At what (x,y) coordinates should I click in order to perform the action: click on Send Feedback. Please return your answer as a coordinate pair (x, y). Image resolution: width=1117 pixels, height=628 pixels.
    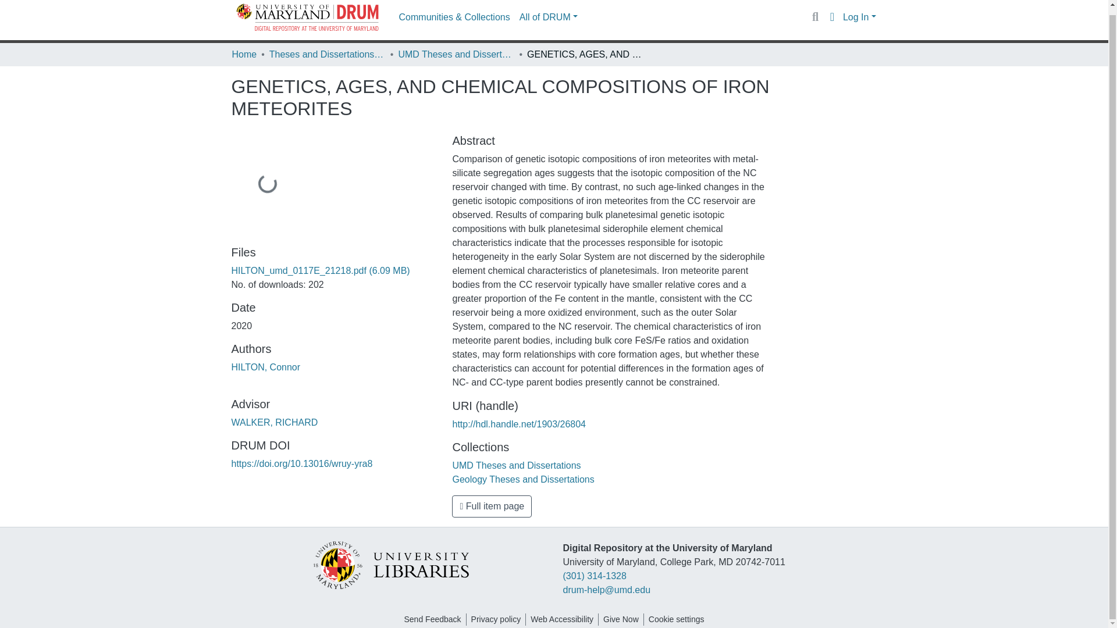
    Looking at the image, I should click on (432, 619).